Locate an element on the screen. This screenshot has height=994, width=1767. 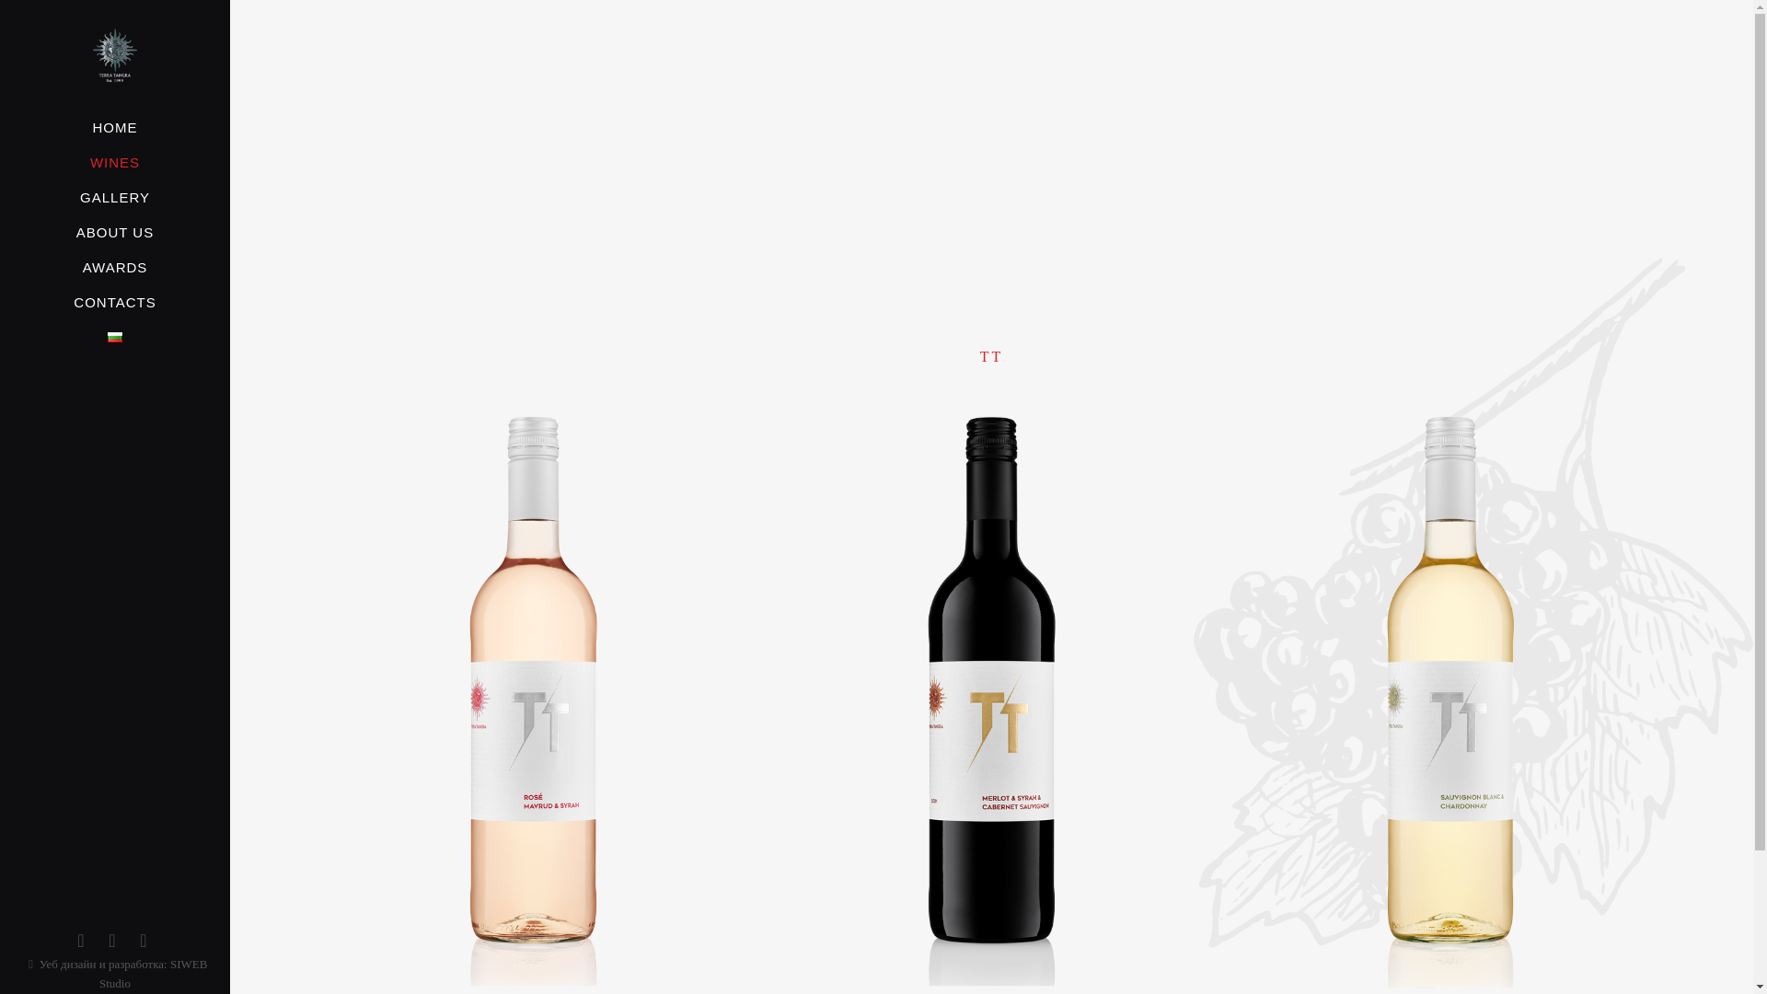
WINES is located at coordinates (114, 162).